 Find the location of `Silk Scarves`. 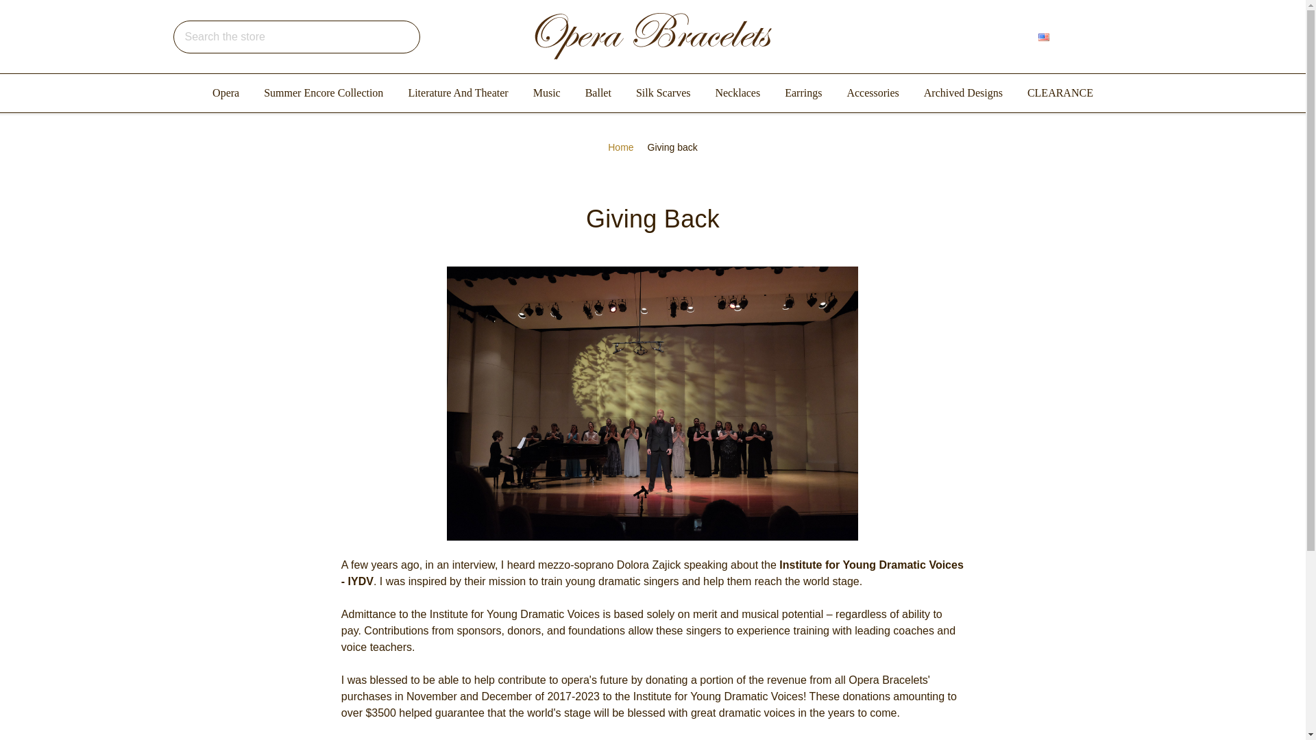

Silk Scarves is located at coordinates (663, 93).